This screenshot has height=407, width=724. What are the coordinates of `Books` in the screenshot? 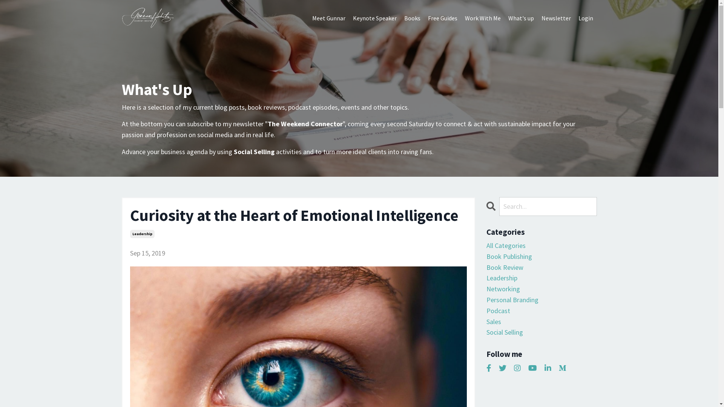 It's located at (413, 18).